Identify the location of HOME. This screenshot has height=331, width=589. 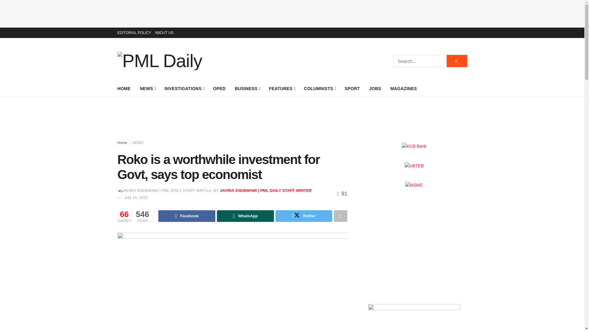
(124, 89).